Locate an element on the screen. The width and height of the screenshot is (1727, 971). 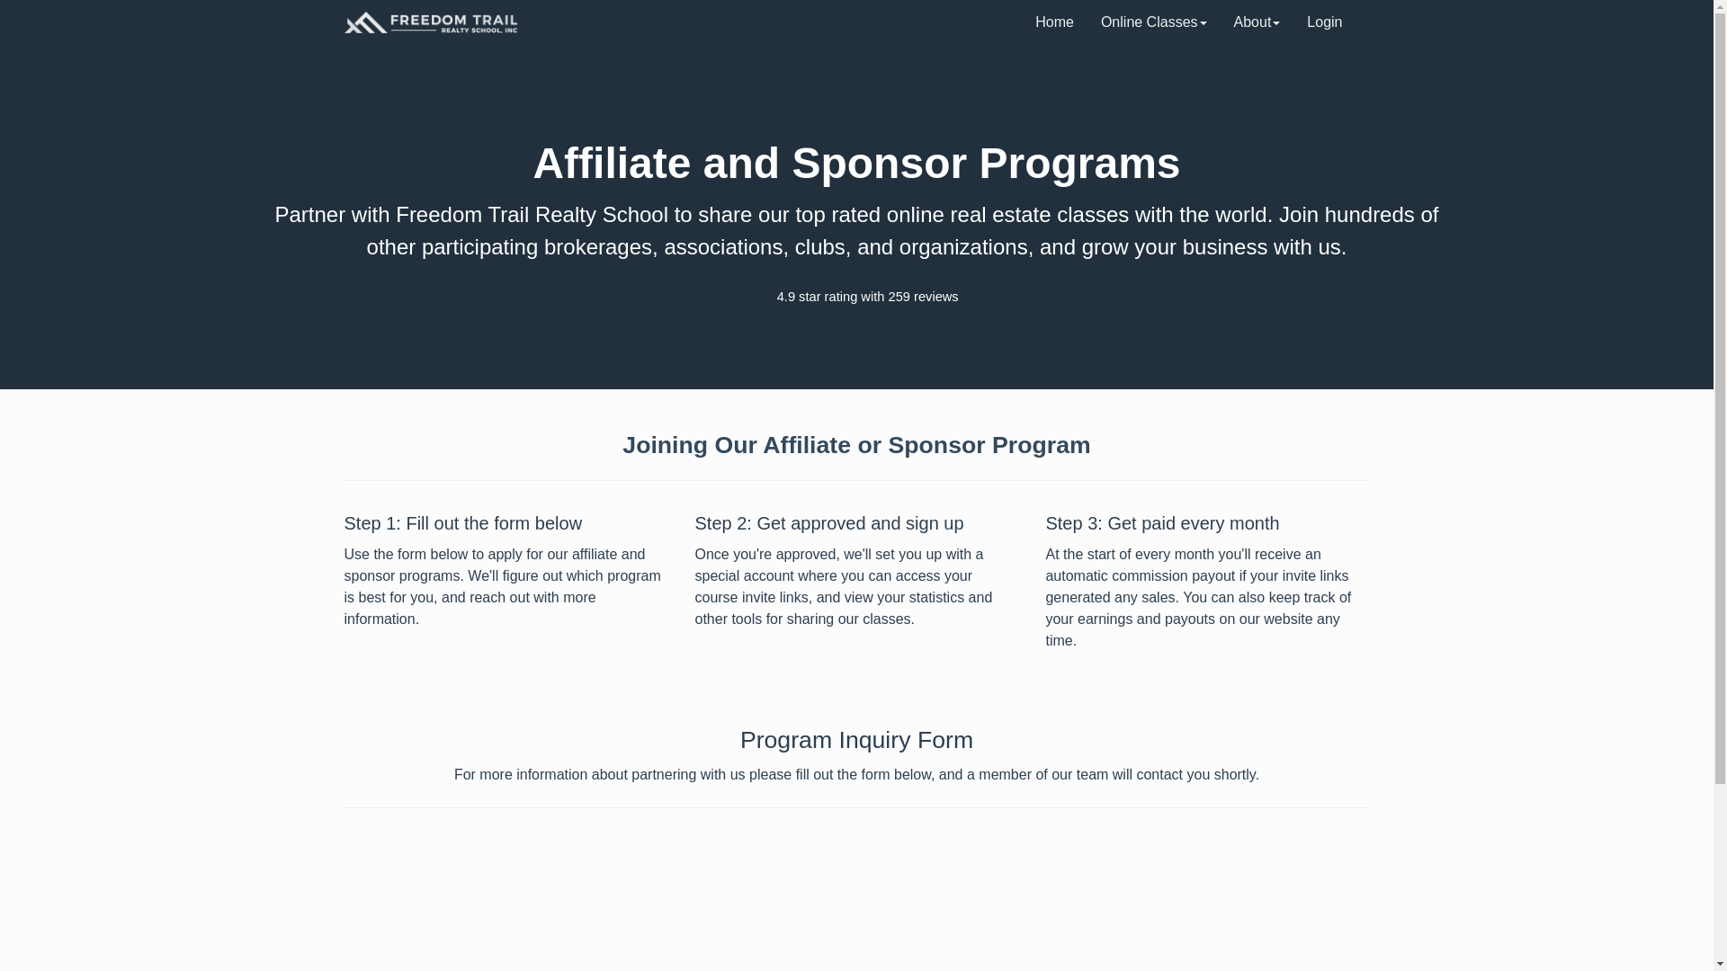
About is located at coordinates (1257, 22).